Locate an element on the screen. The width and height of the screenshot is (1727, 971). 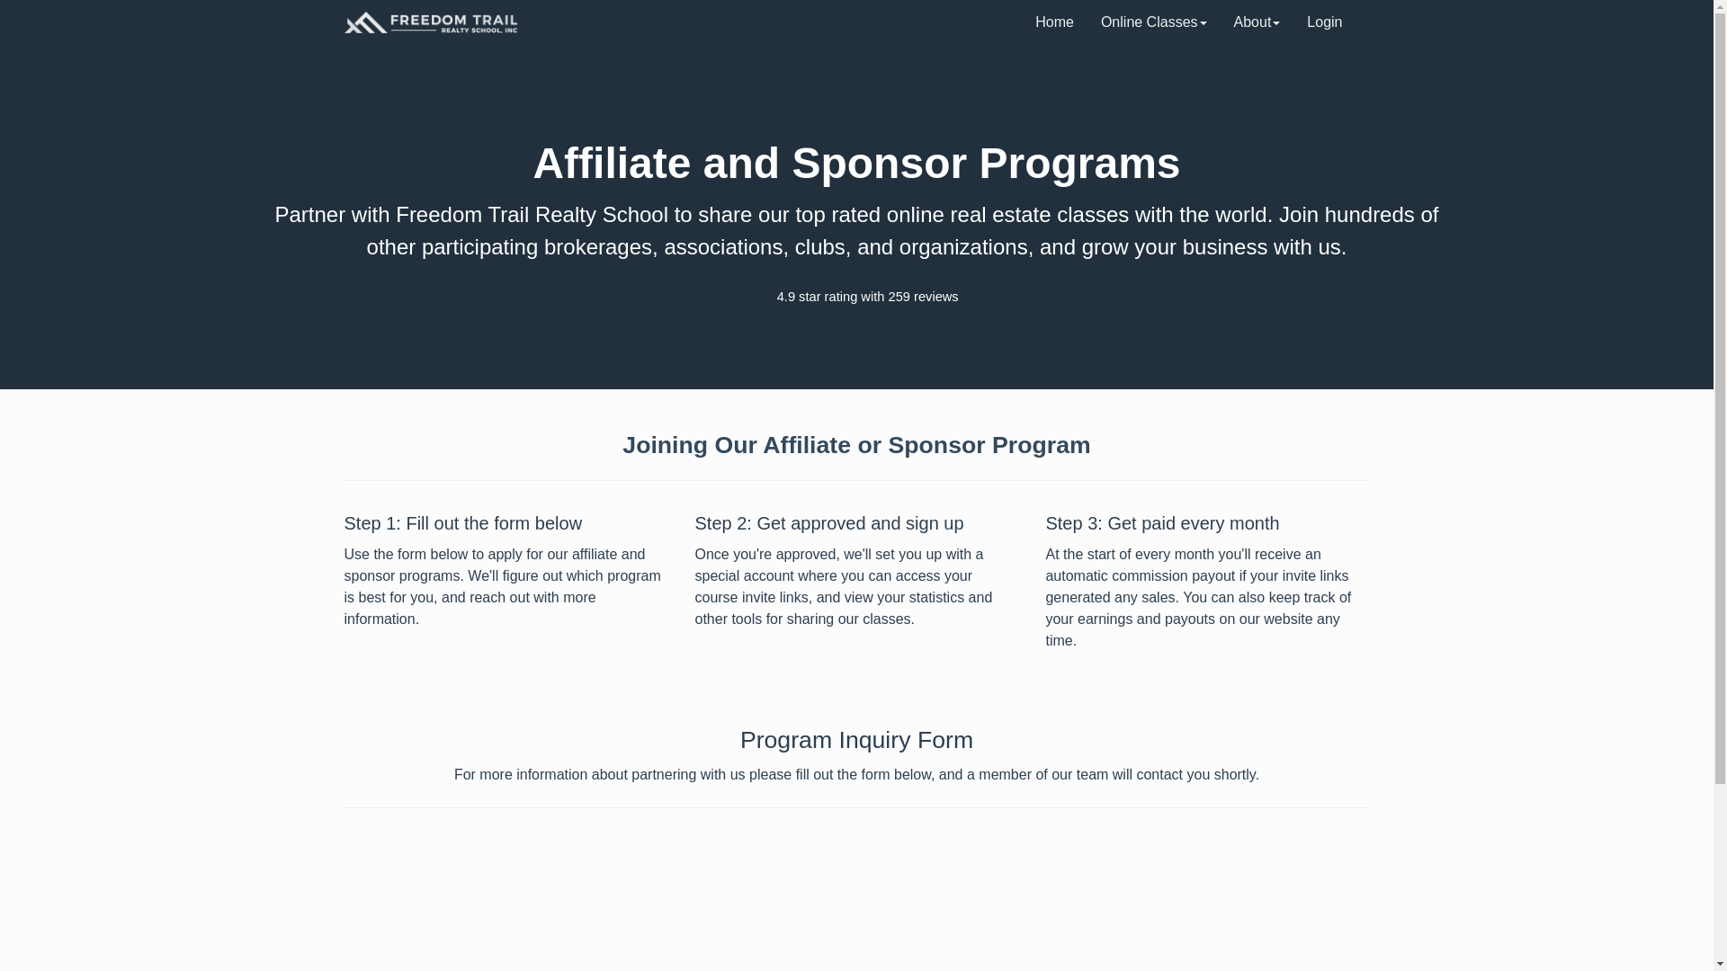
About is located at coordinates (1257, 22).